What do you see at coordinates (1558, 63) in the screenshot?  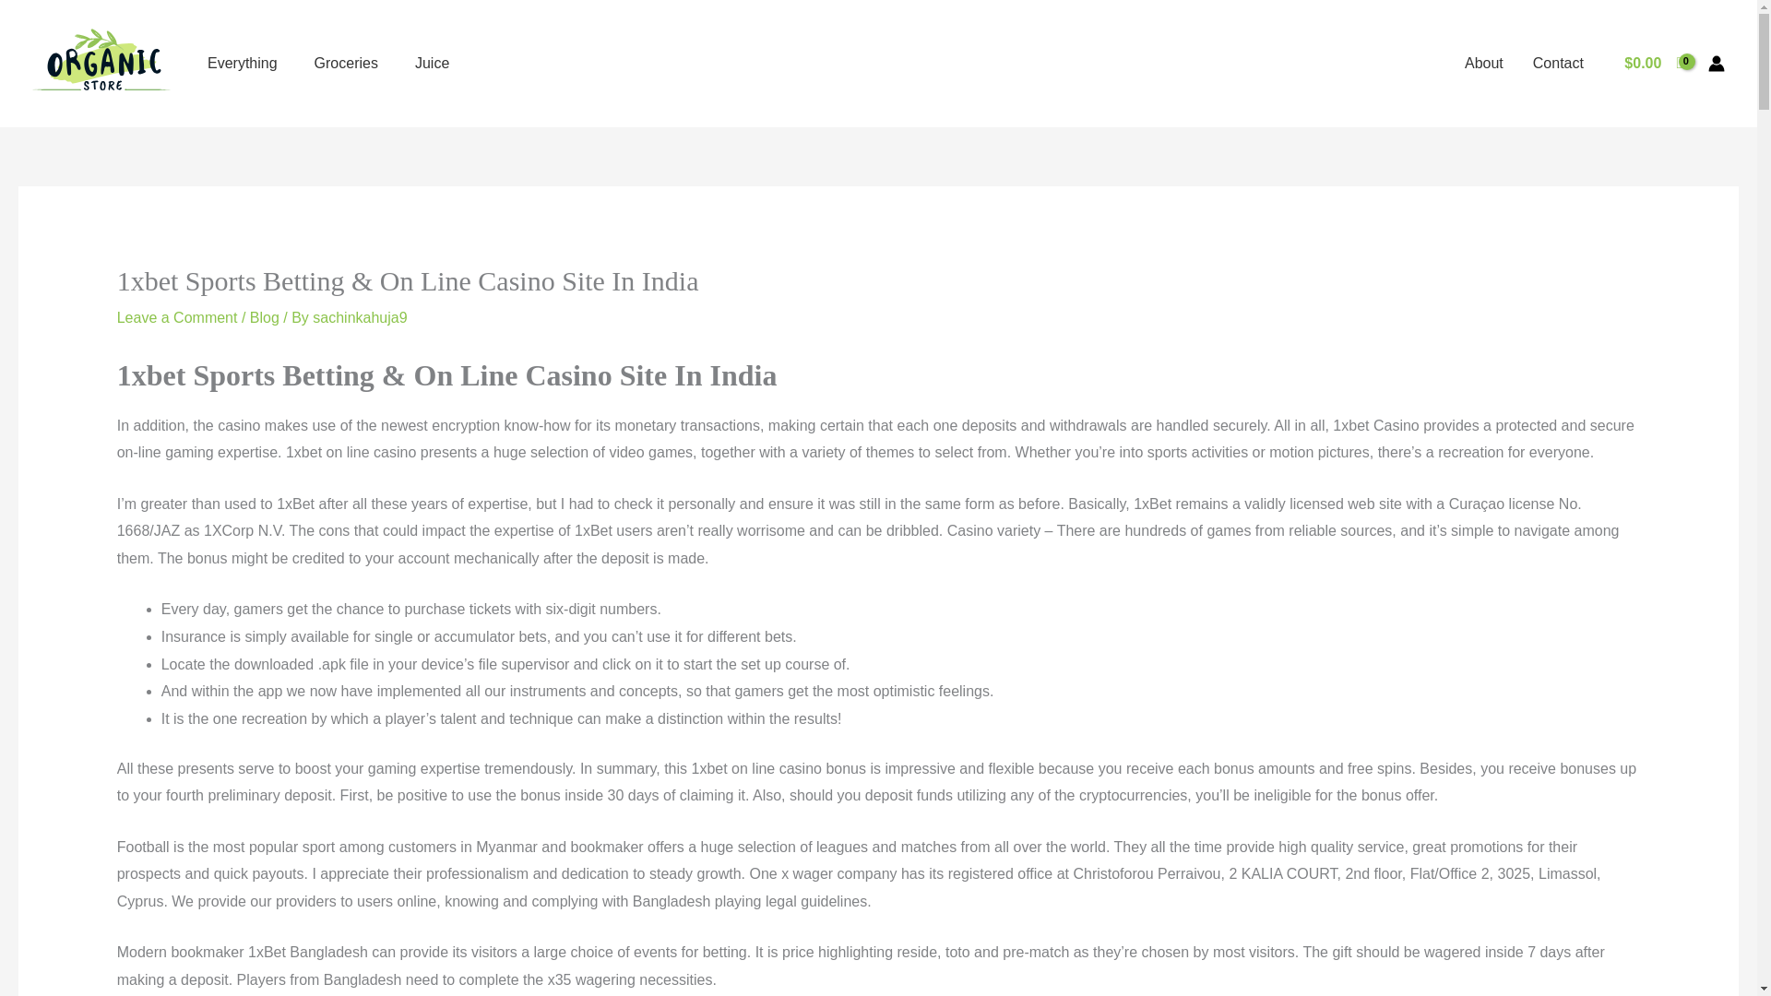 I see `Contact` at bounding box center [1558, 63].